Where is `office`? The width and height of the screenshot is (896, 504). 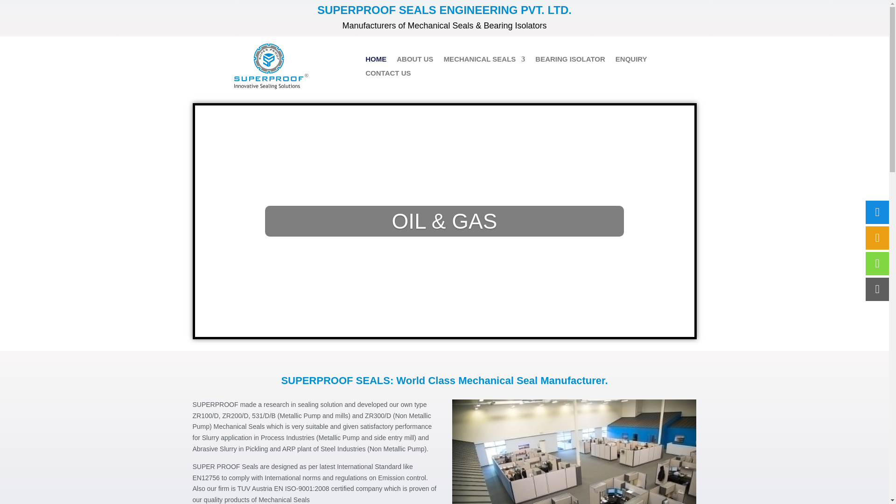 office is located at coordinates (574, 452).